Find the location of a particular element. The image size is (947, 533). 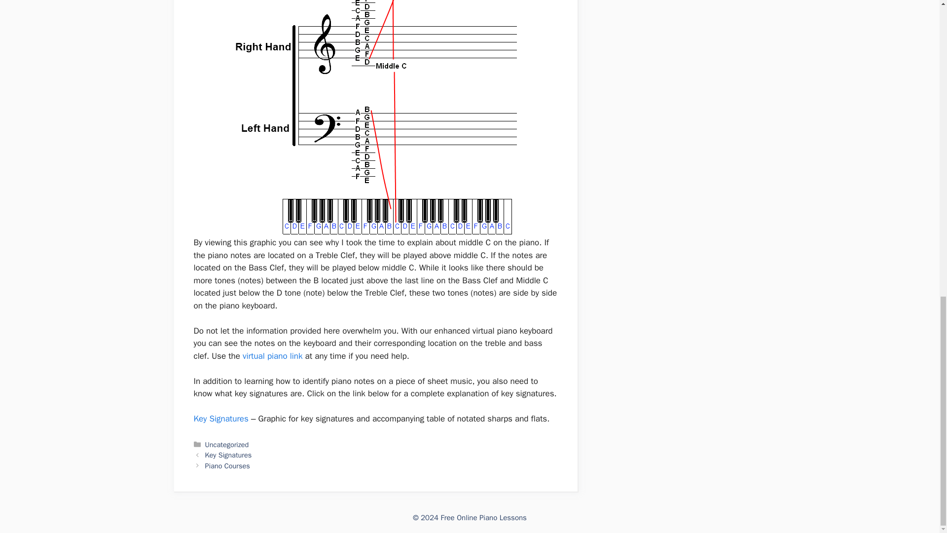

Uncategorized is located at coordinates (227, 445).